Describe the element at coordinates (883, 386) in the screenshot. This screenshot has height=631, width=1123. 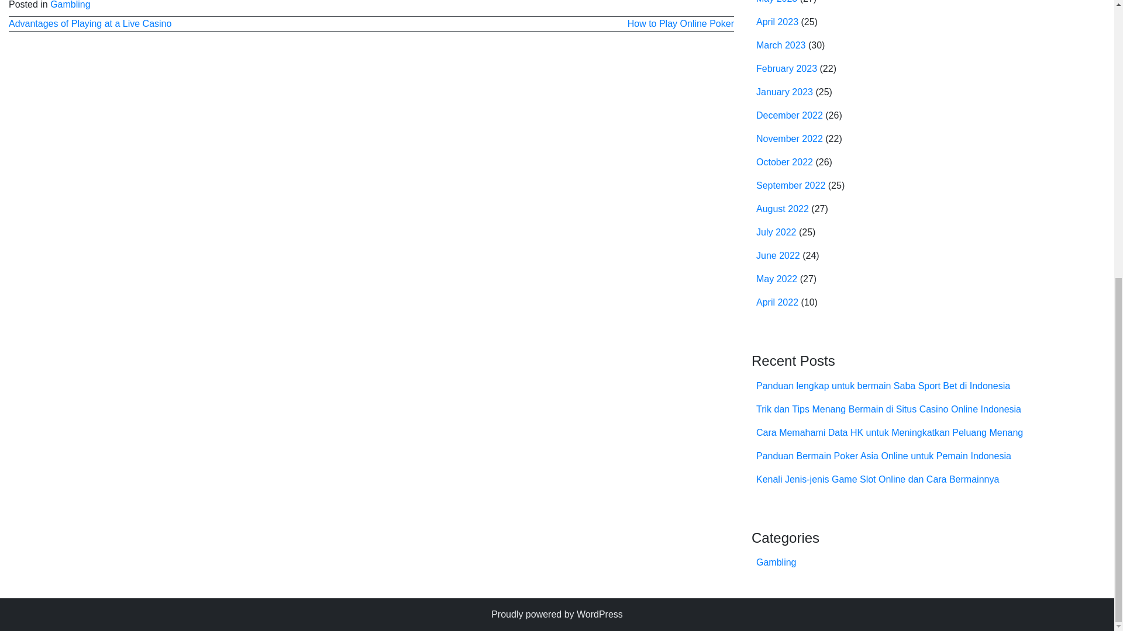
I see `Panduan lengkap untuk bermain Saba Sport Bet di Indonesia` at that location.